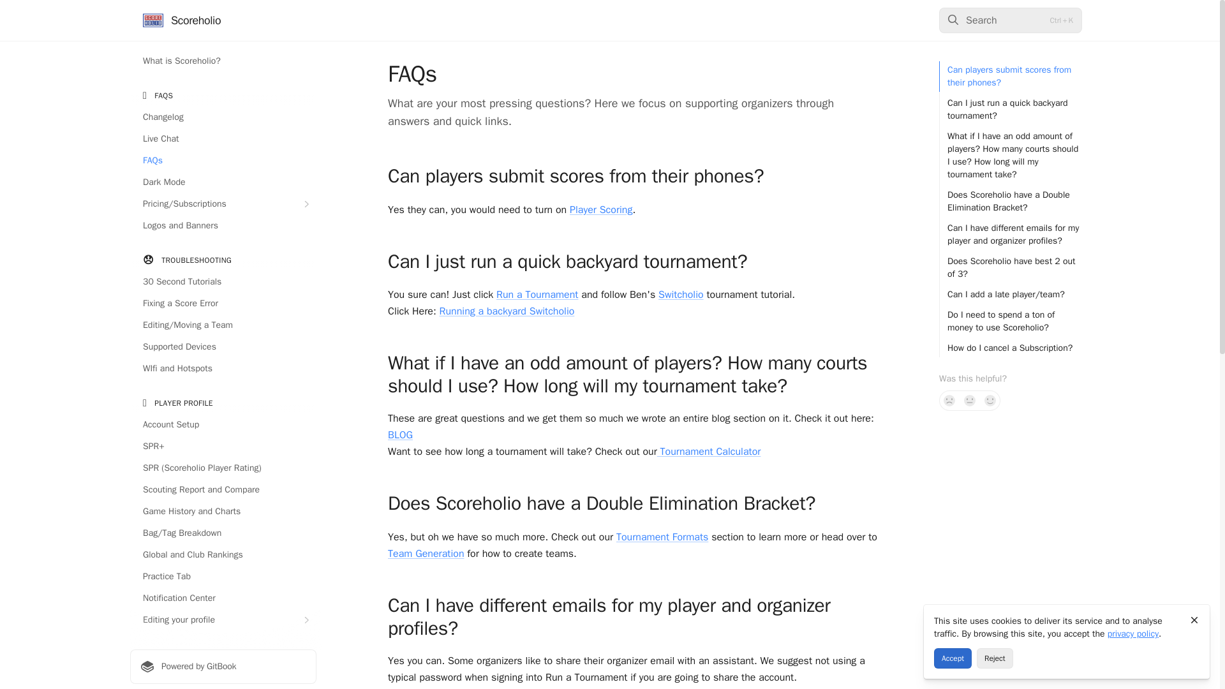 This screenshot has height=689, width=1225. Describe the element at coordinates (223, 577) in the screenshot. I see `Practice Tab` at that location.